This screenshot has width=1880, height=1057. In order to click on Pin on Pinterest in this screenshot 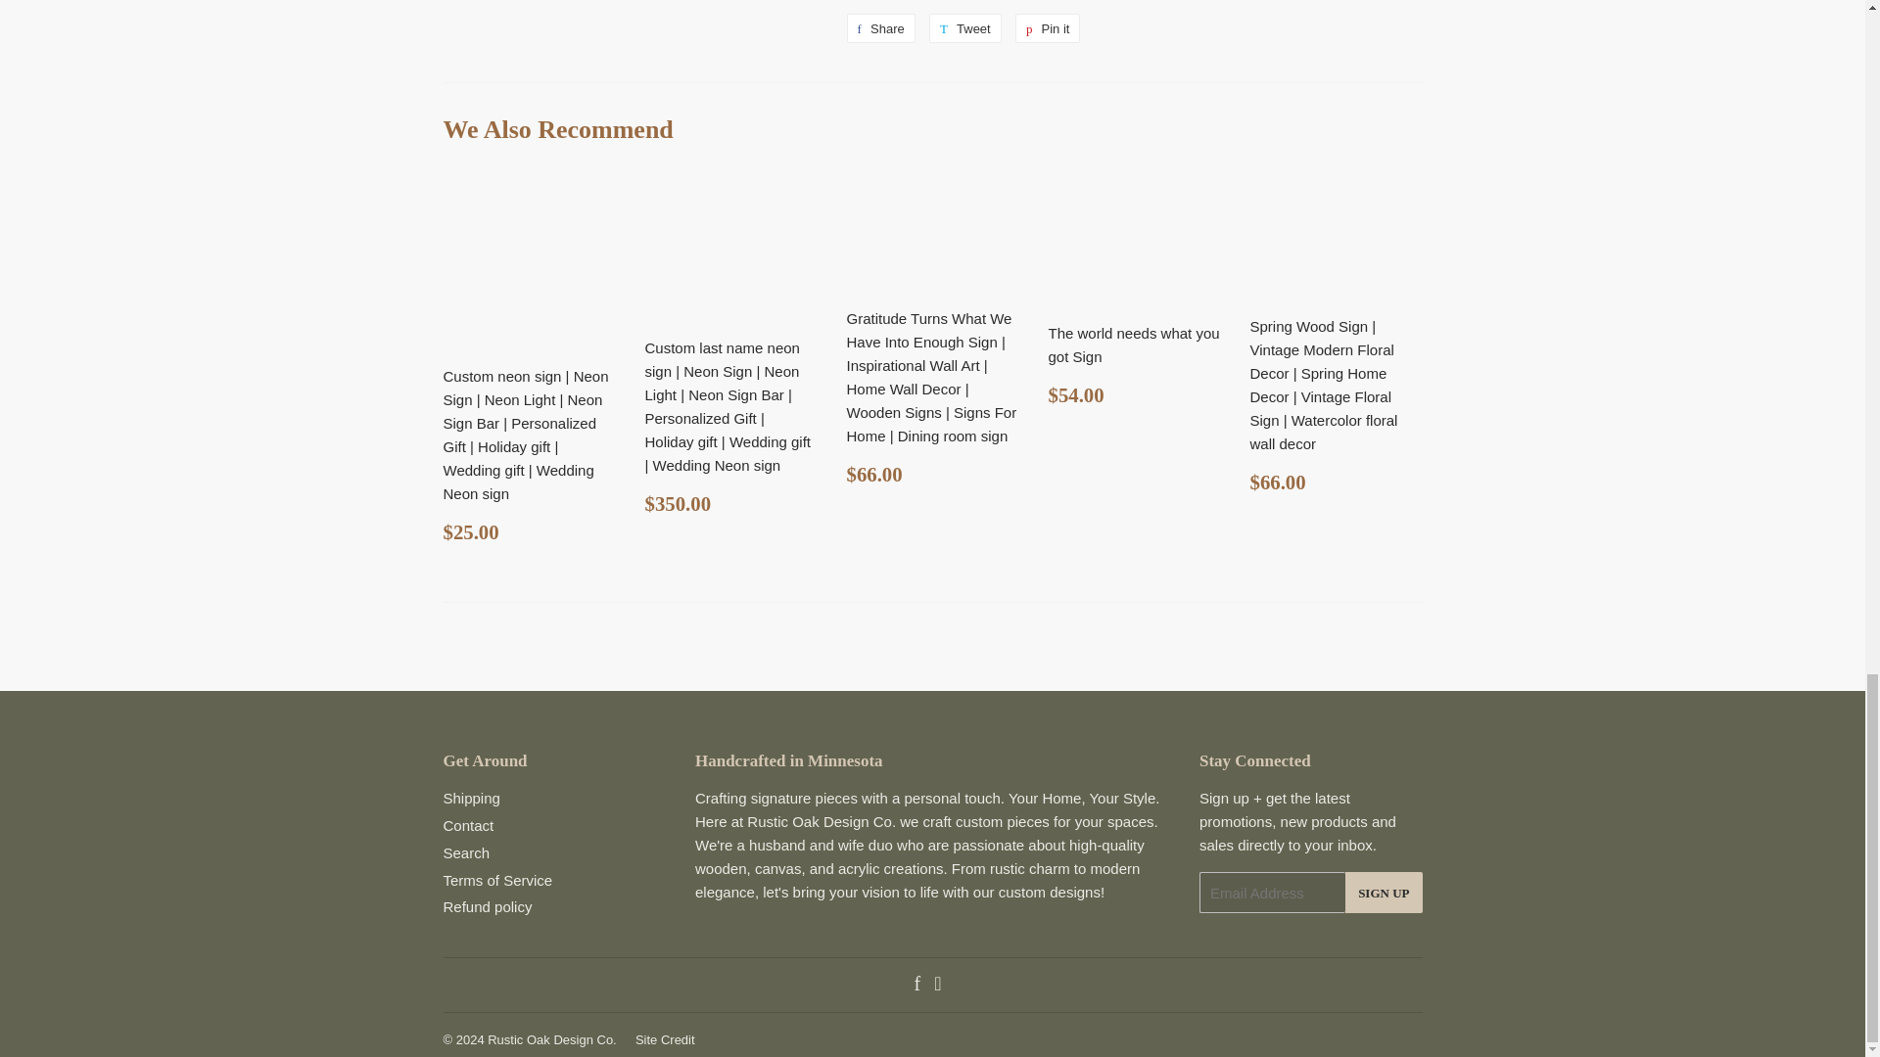, I will do `click(879, 28)`.